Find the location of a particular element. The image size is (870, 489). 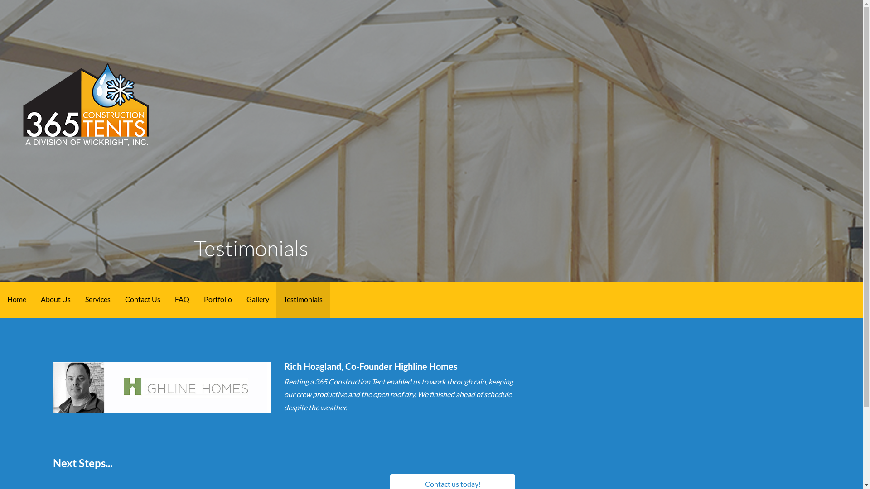

Services is located at coordinates (98, 300).